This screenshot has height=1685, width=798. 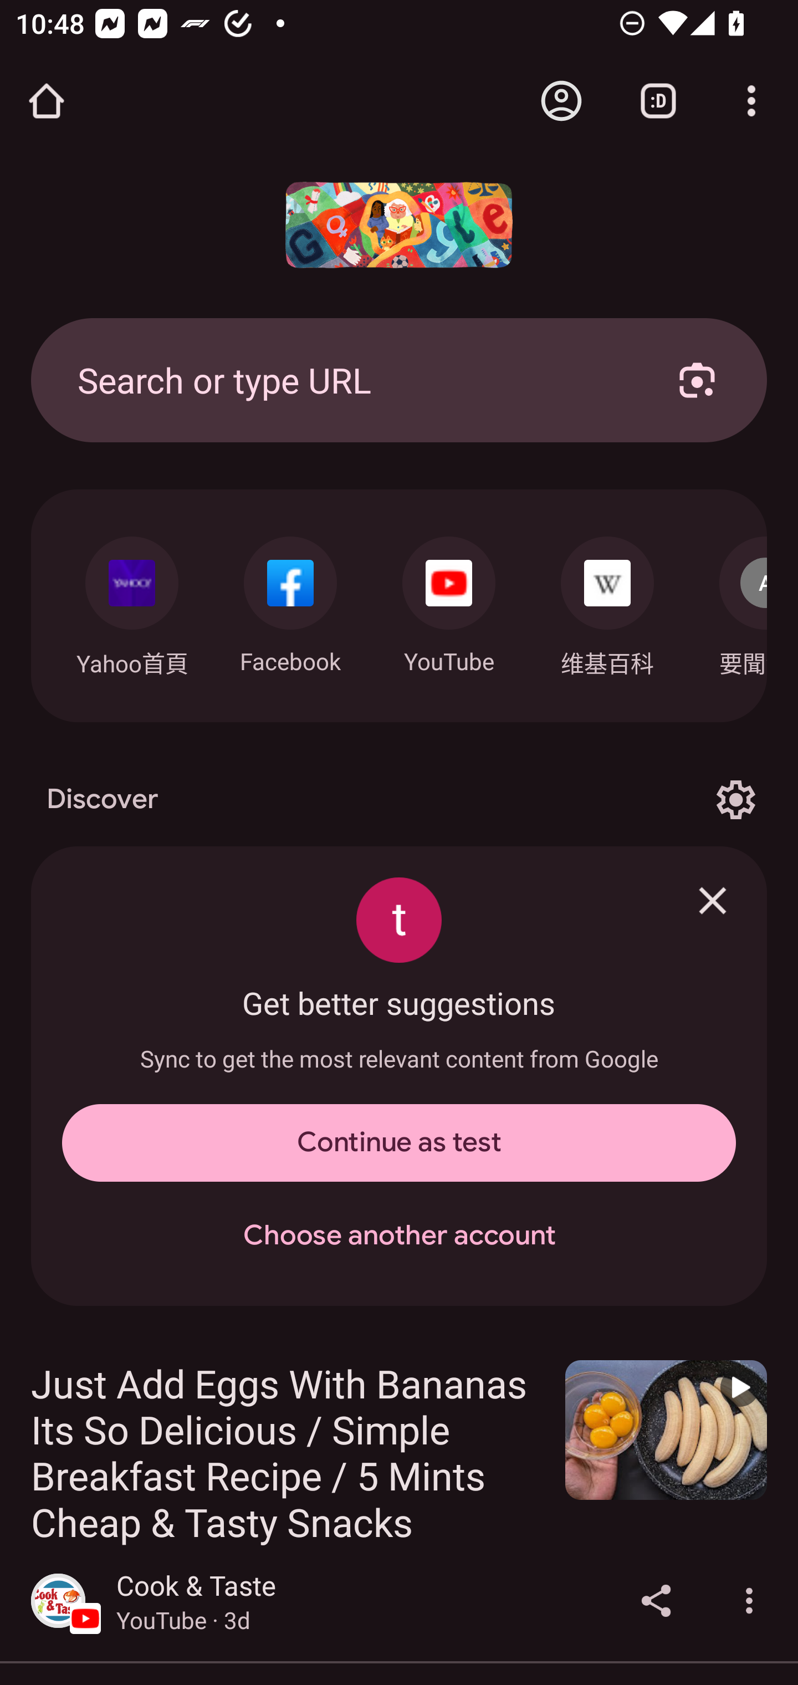 I want to click on Navigate: Facebook: m.facebook.com Facebook, so click(x=290, y=600).